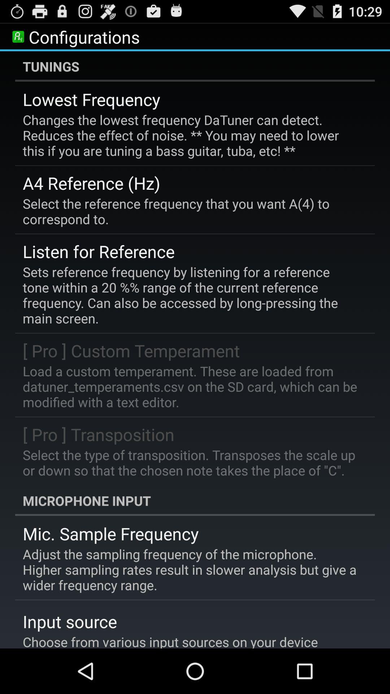 Image resolution: width=390 pixels, height=694 pixels. Describe the element at coordinates (190, 387) in the screenshot. I see `flip until the load a custom icon` at that location.